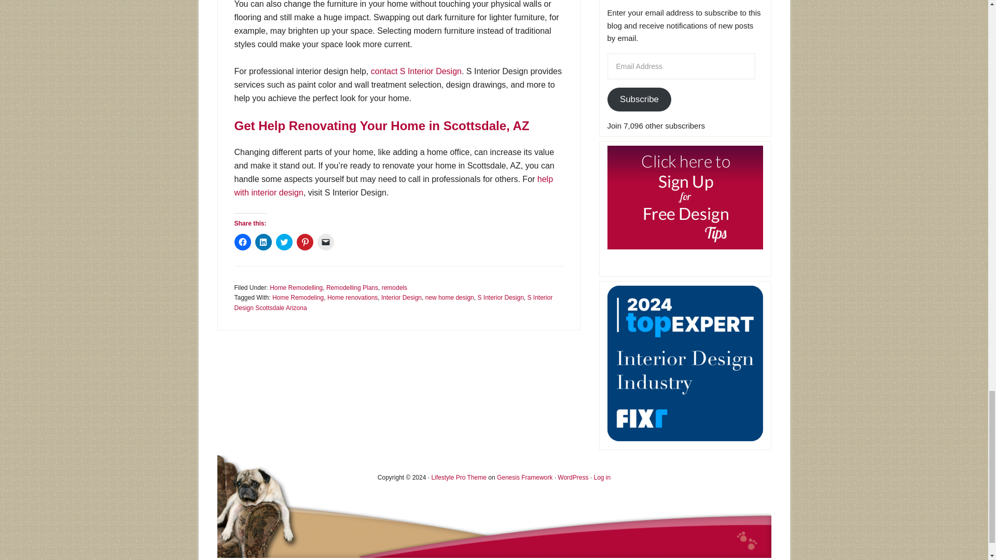 The width and height of the screenshot is (996, 560). Describe the element at coordinates (393, 303) in the screenshot. I see `S Interior Design Scottsdale Arizona` at that location.